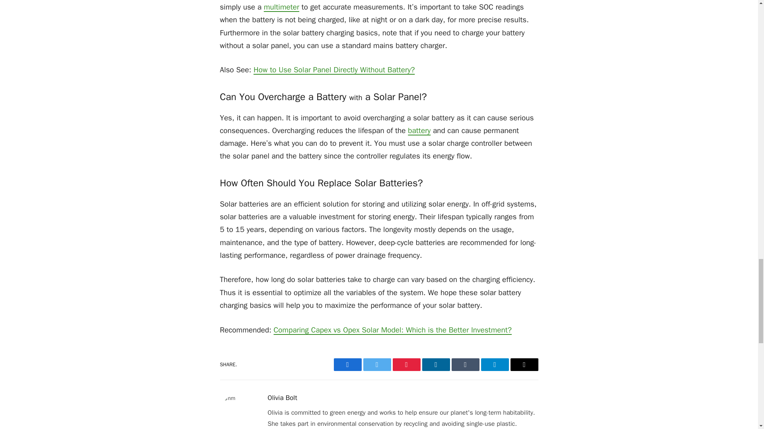 The height and width of the screenshot is (429, 764). What do you see at coordinates (282, 398) in the screenshot?
I see `Posts by Olivia Bolt` at bounding box center [282, 398].